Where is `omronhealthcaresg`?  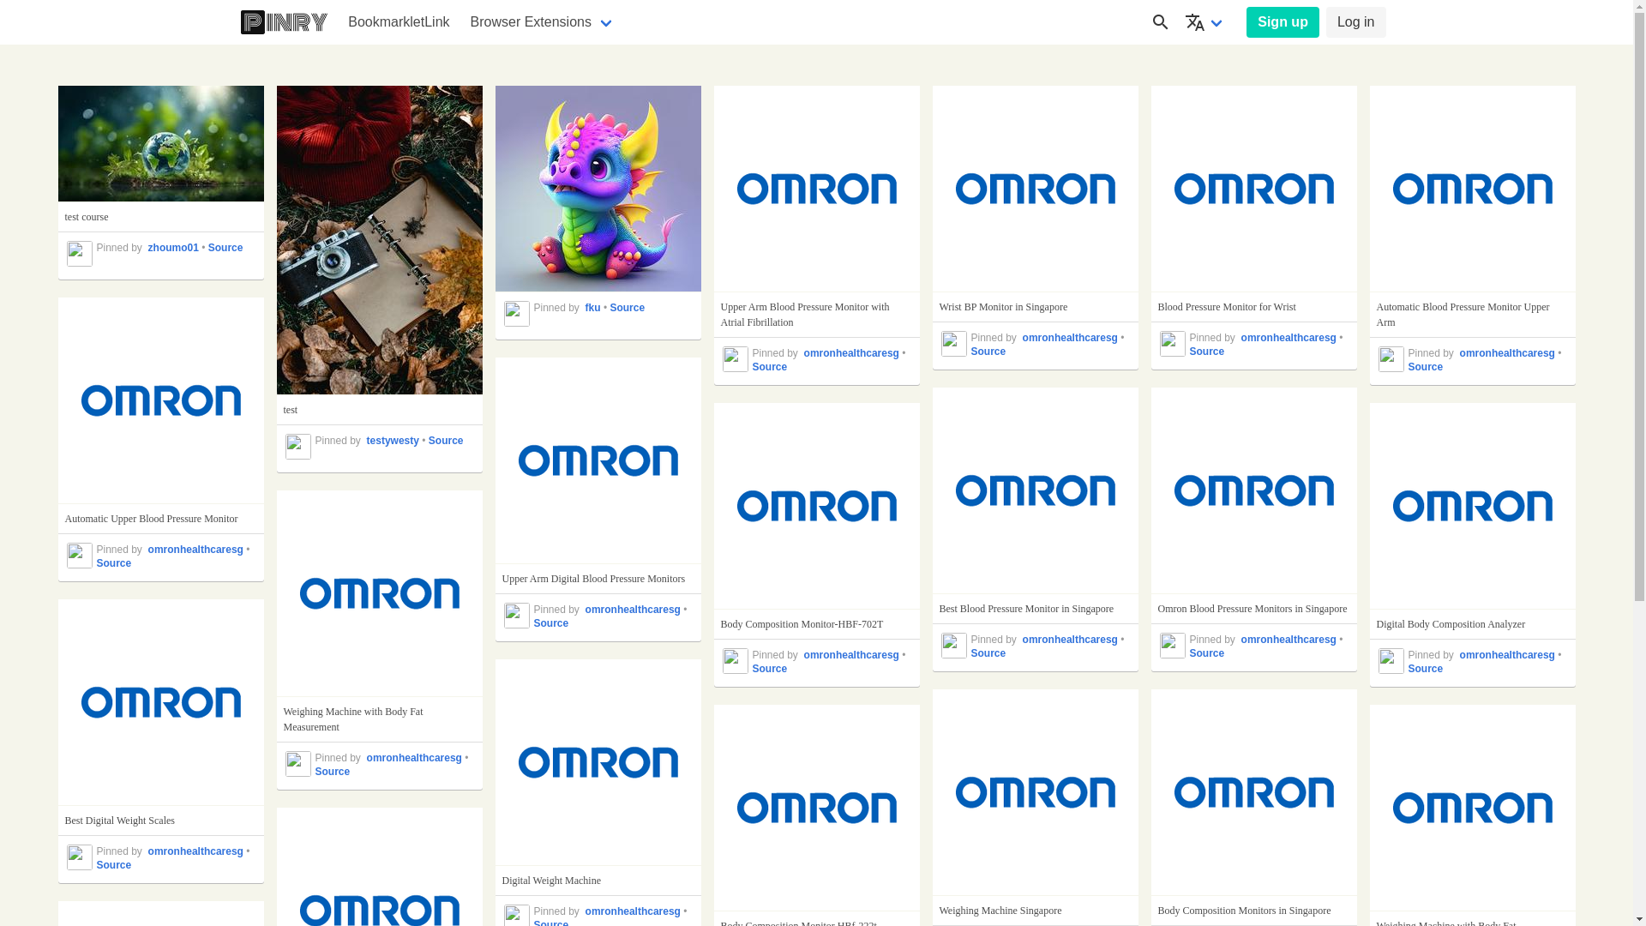
omronhealthcaresg is located at coordinates (197, 851).